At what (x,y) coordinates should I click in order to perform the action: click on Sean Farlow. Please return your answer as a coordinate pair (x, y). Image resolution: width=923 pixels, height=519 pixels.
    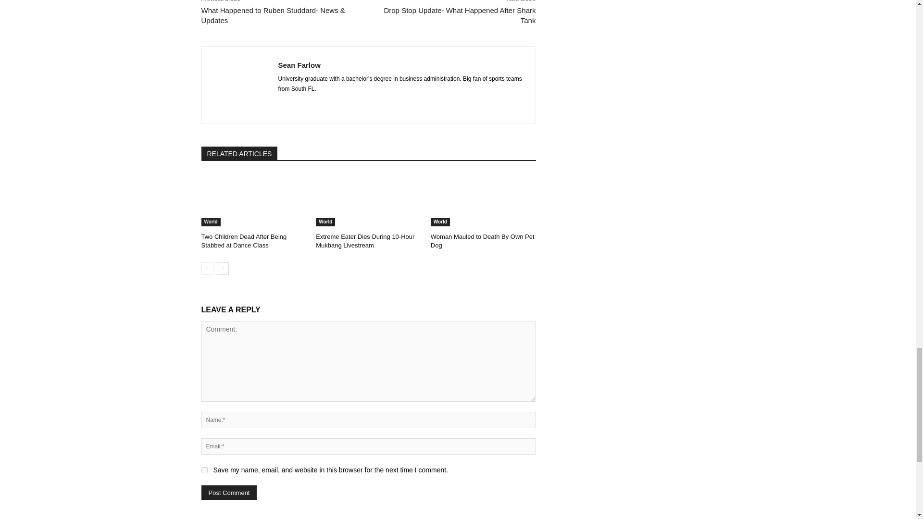
    Looking at the image, I should click on (239, 85).